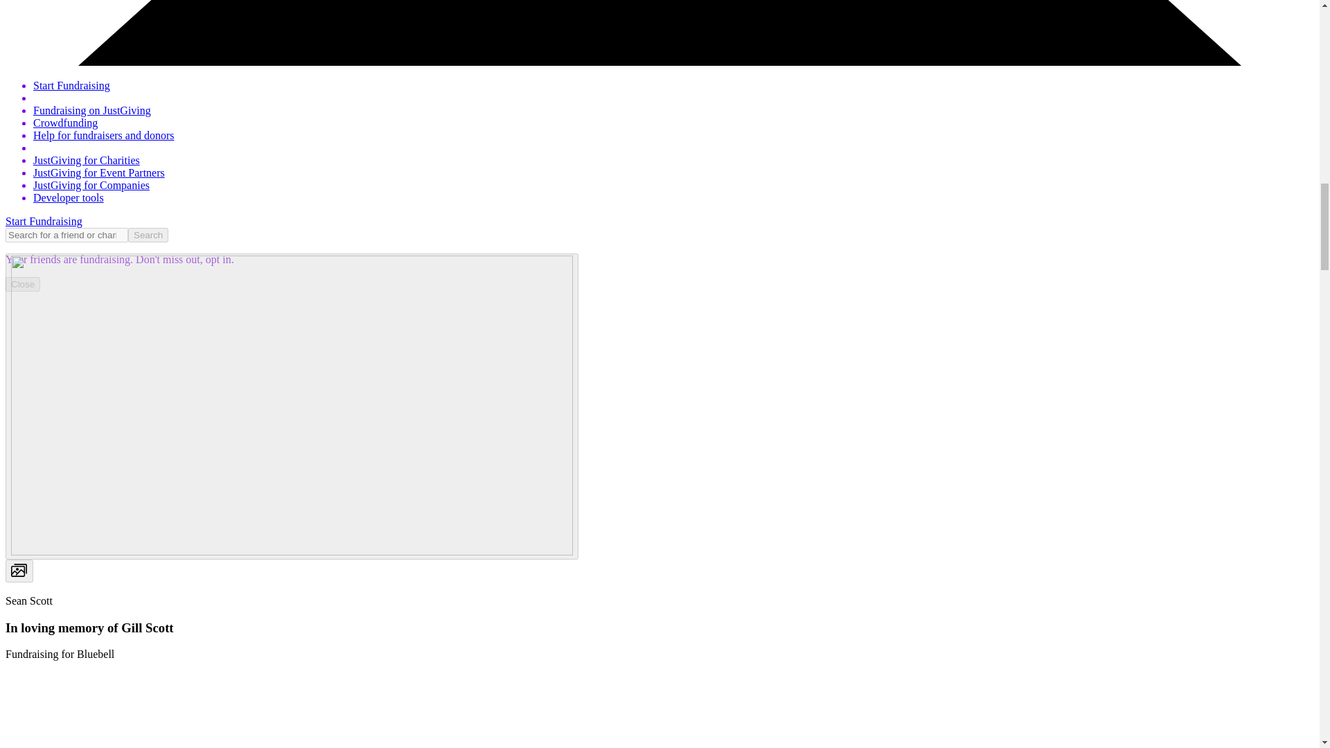  I want to click on JustGiving for Charities, so click(86, 159).